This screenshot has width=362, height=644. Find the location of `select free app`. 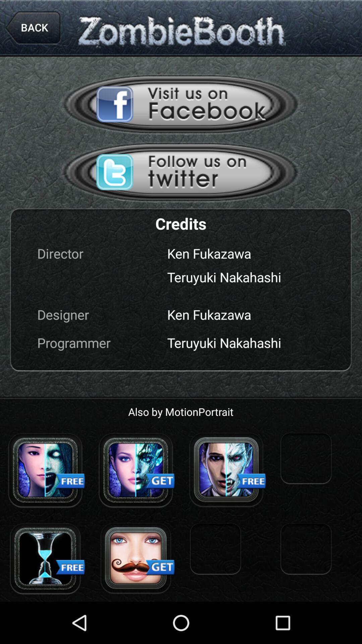

select free app is located at coordinates (226, 470).